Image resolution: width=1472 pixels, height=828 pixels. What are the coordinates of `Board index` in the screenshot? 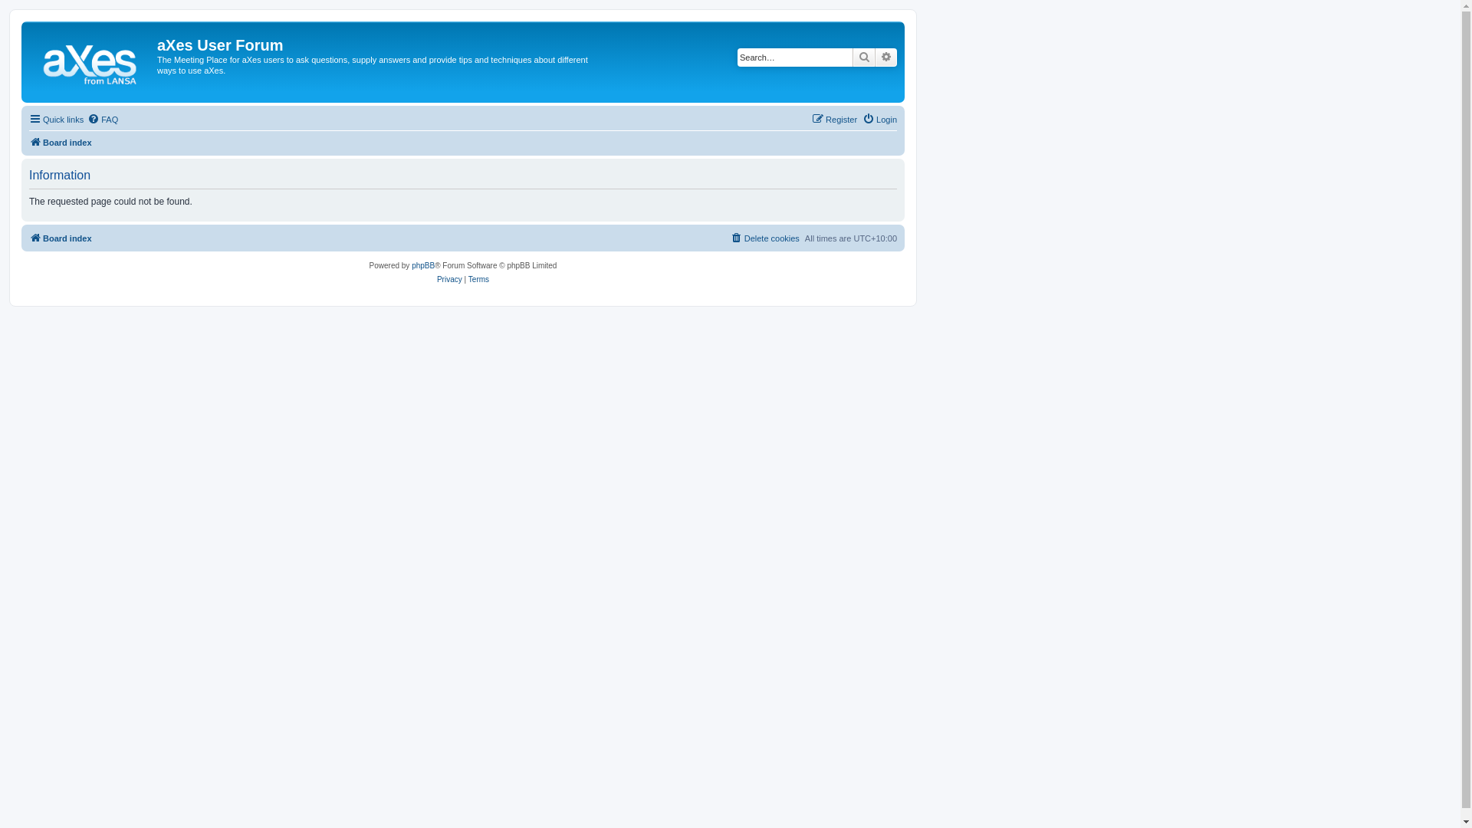 It's located at (61, 143).